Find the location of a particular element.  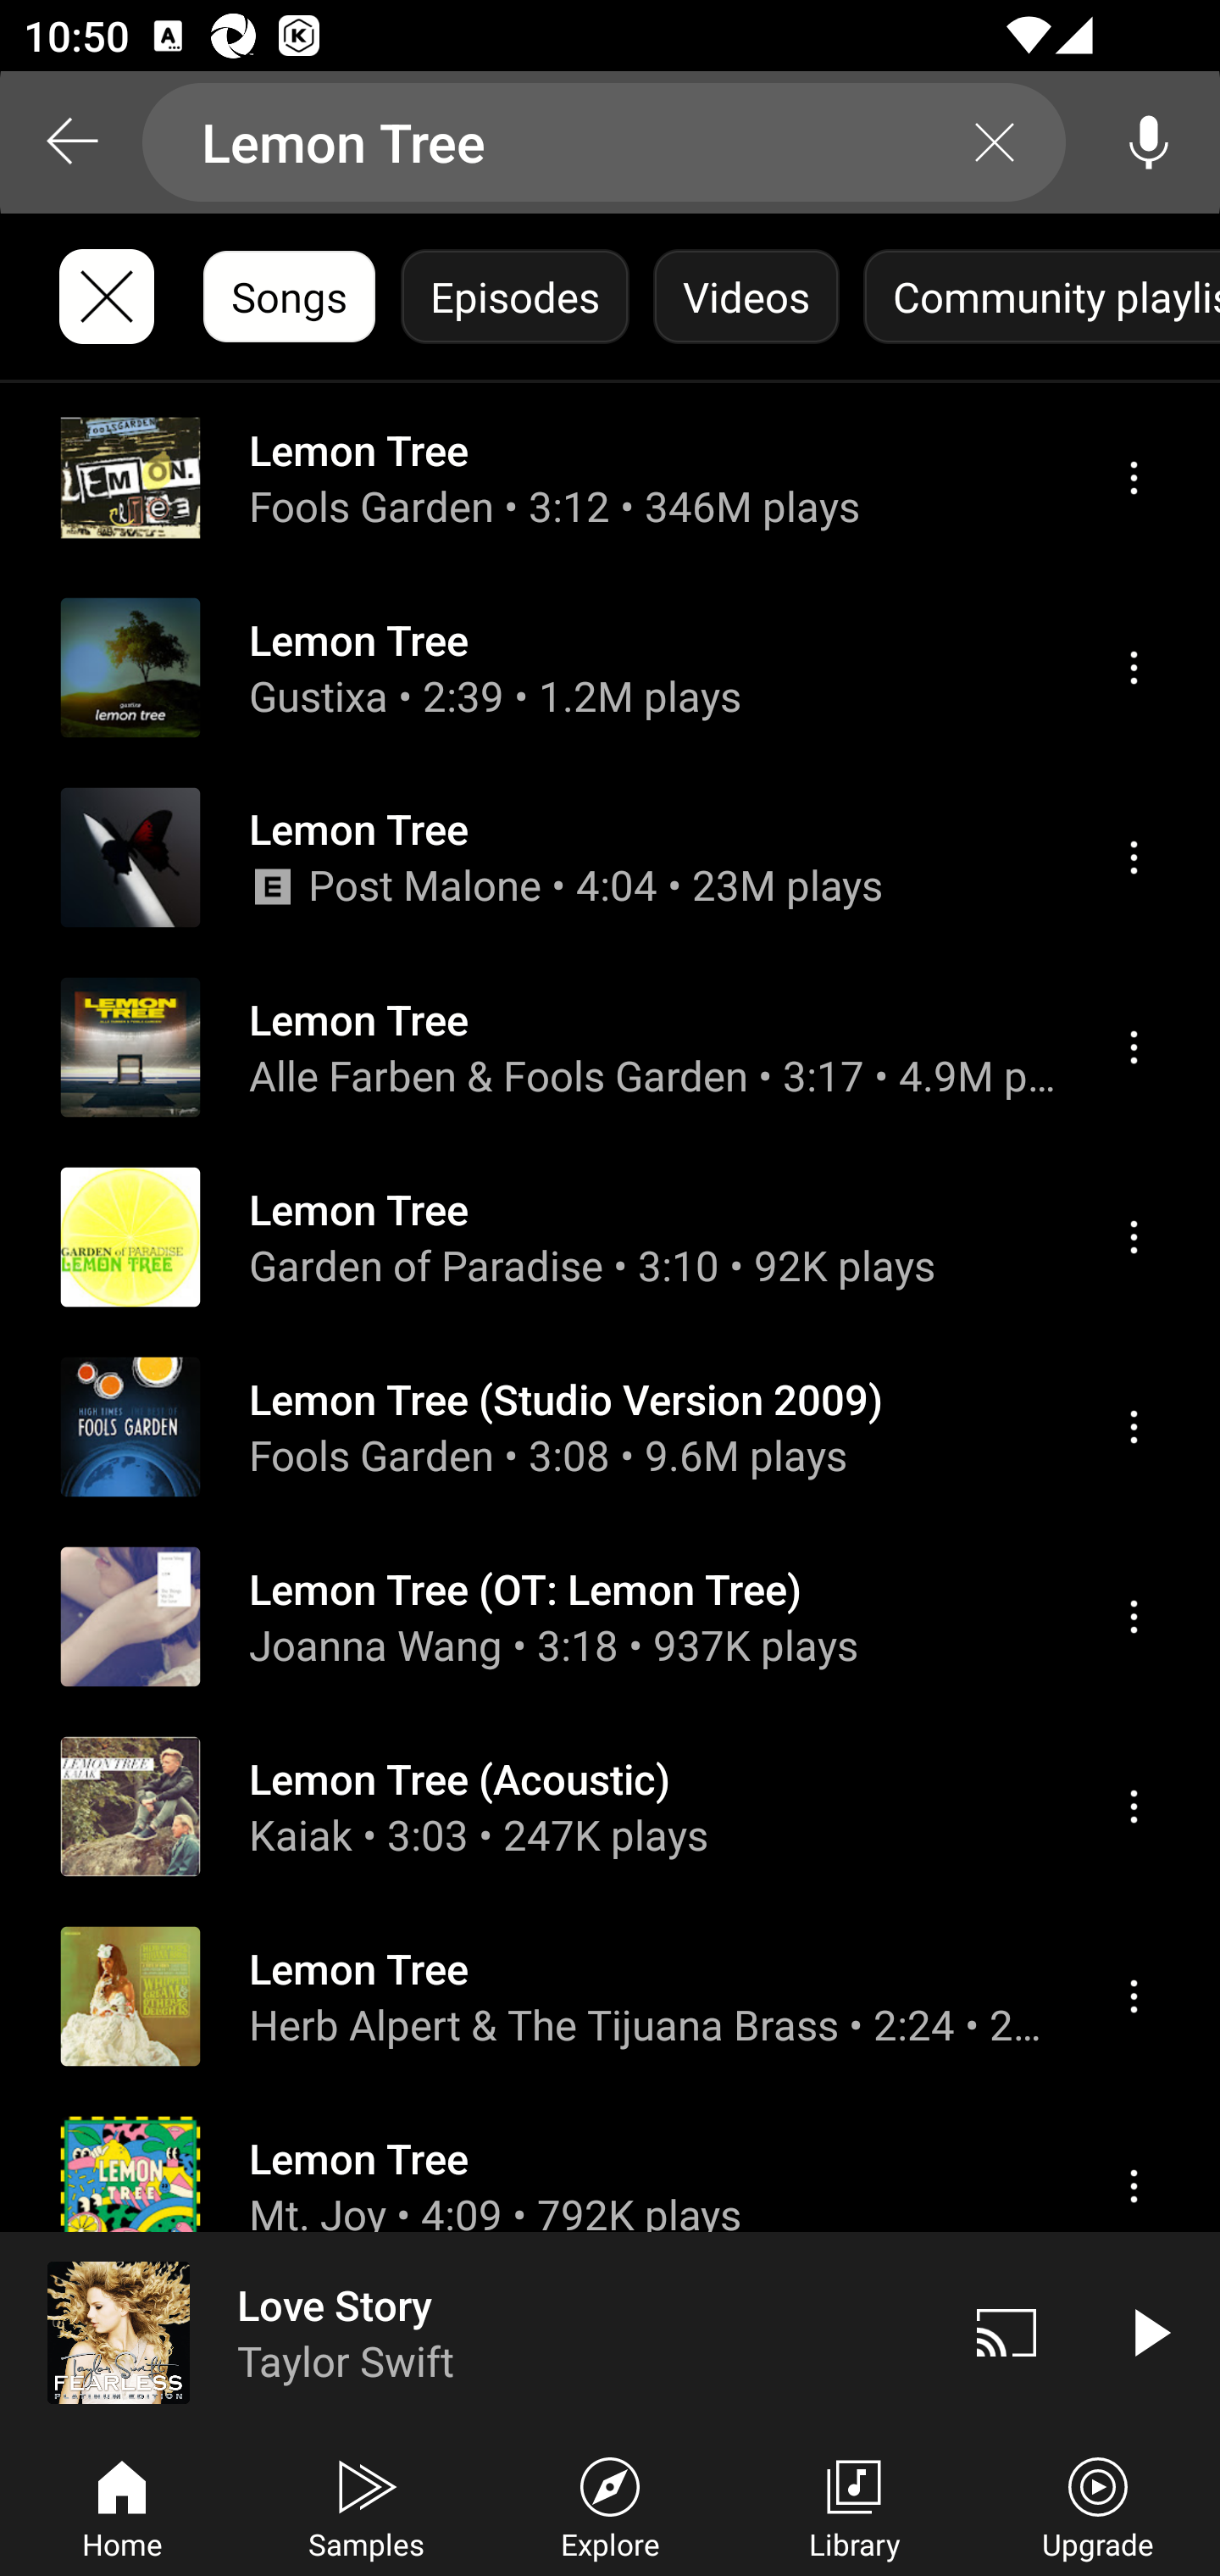

Love Story Taylor Swift is located at coordinates (468, 2332).